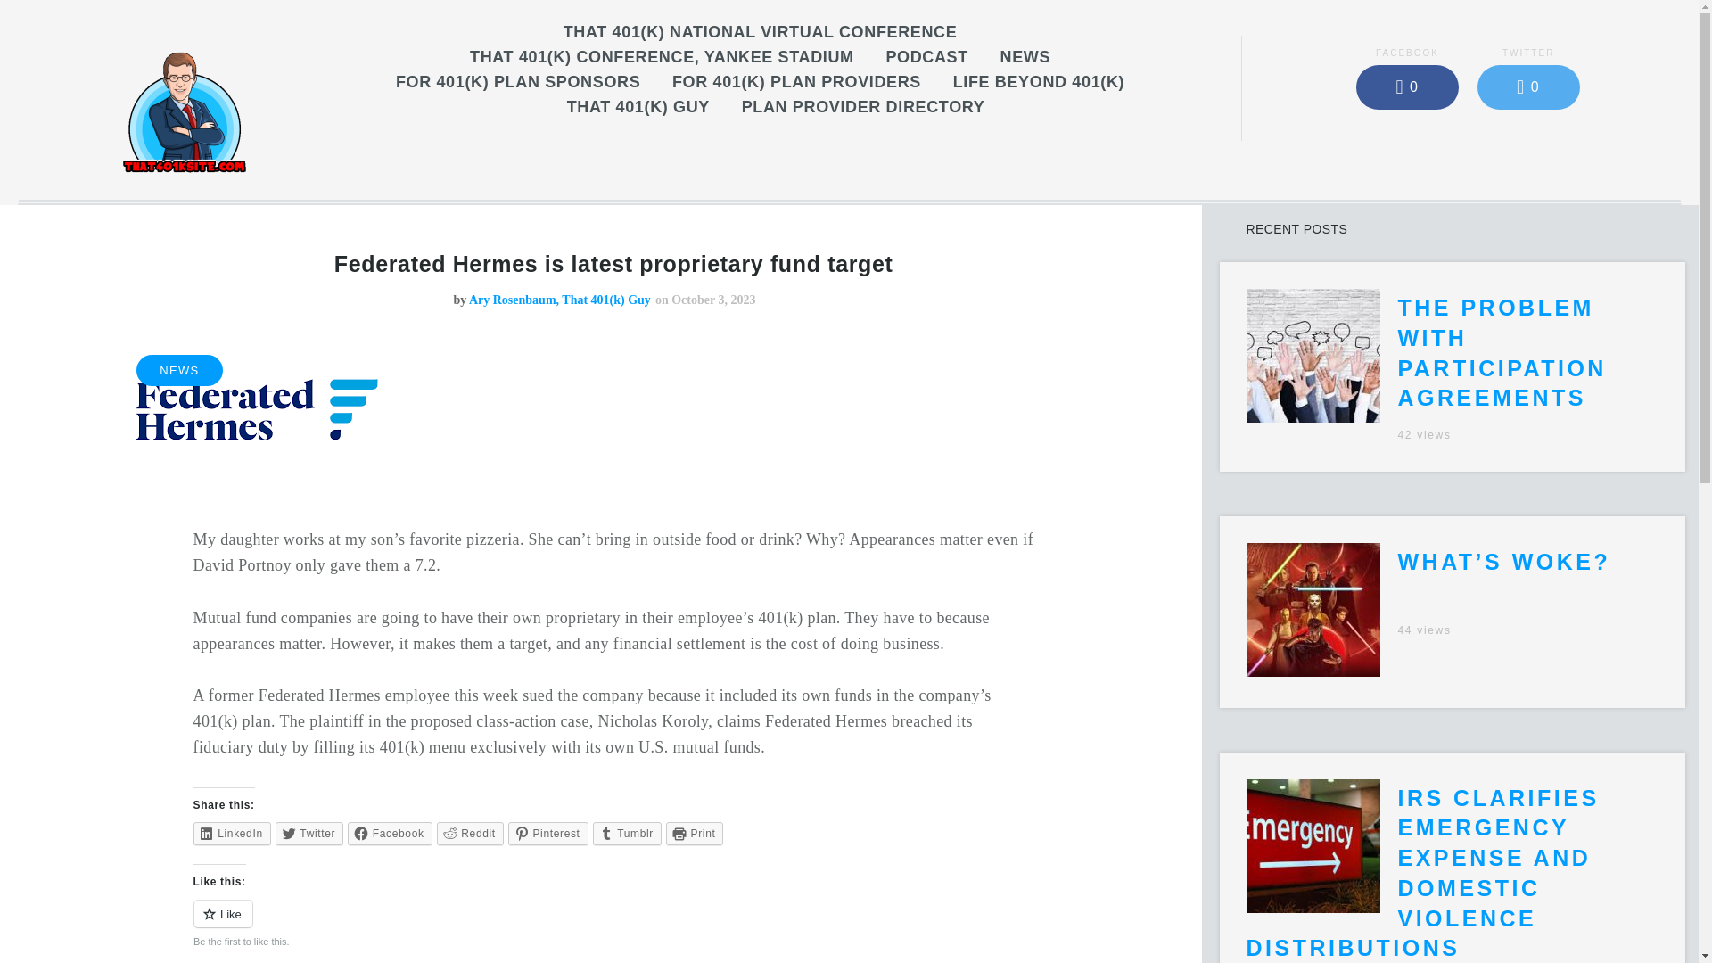  What do you see at coordinates (548, 834) in the screenshot?
I see `Click to share on Pinterest` at bounding box center [548, 834].